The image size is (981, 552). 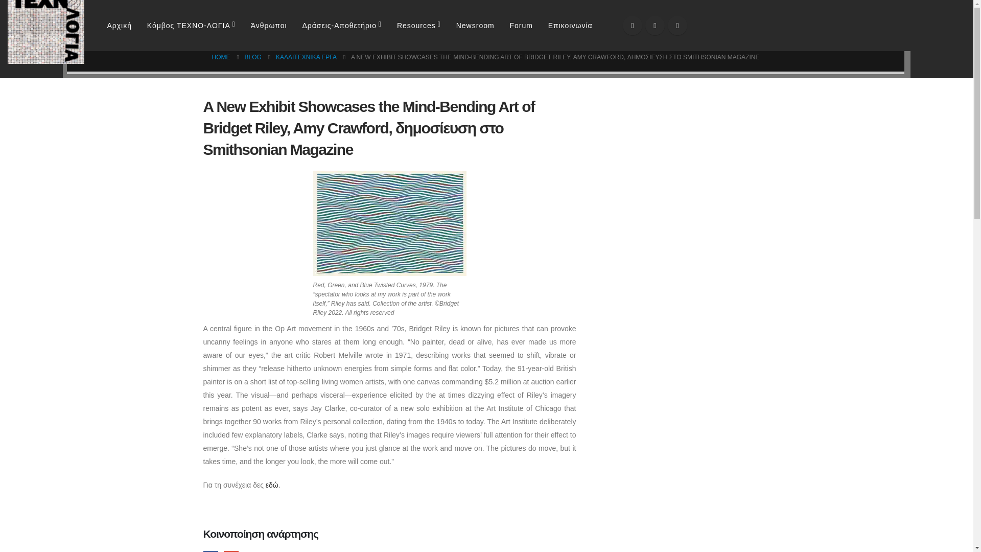 What do you see at coordinates (419, 26) in the screenshot?
I see `Resources` at bounding box center [419, 26].